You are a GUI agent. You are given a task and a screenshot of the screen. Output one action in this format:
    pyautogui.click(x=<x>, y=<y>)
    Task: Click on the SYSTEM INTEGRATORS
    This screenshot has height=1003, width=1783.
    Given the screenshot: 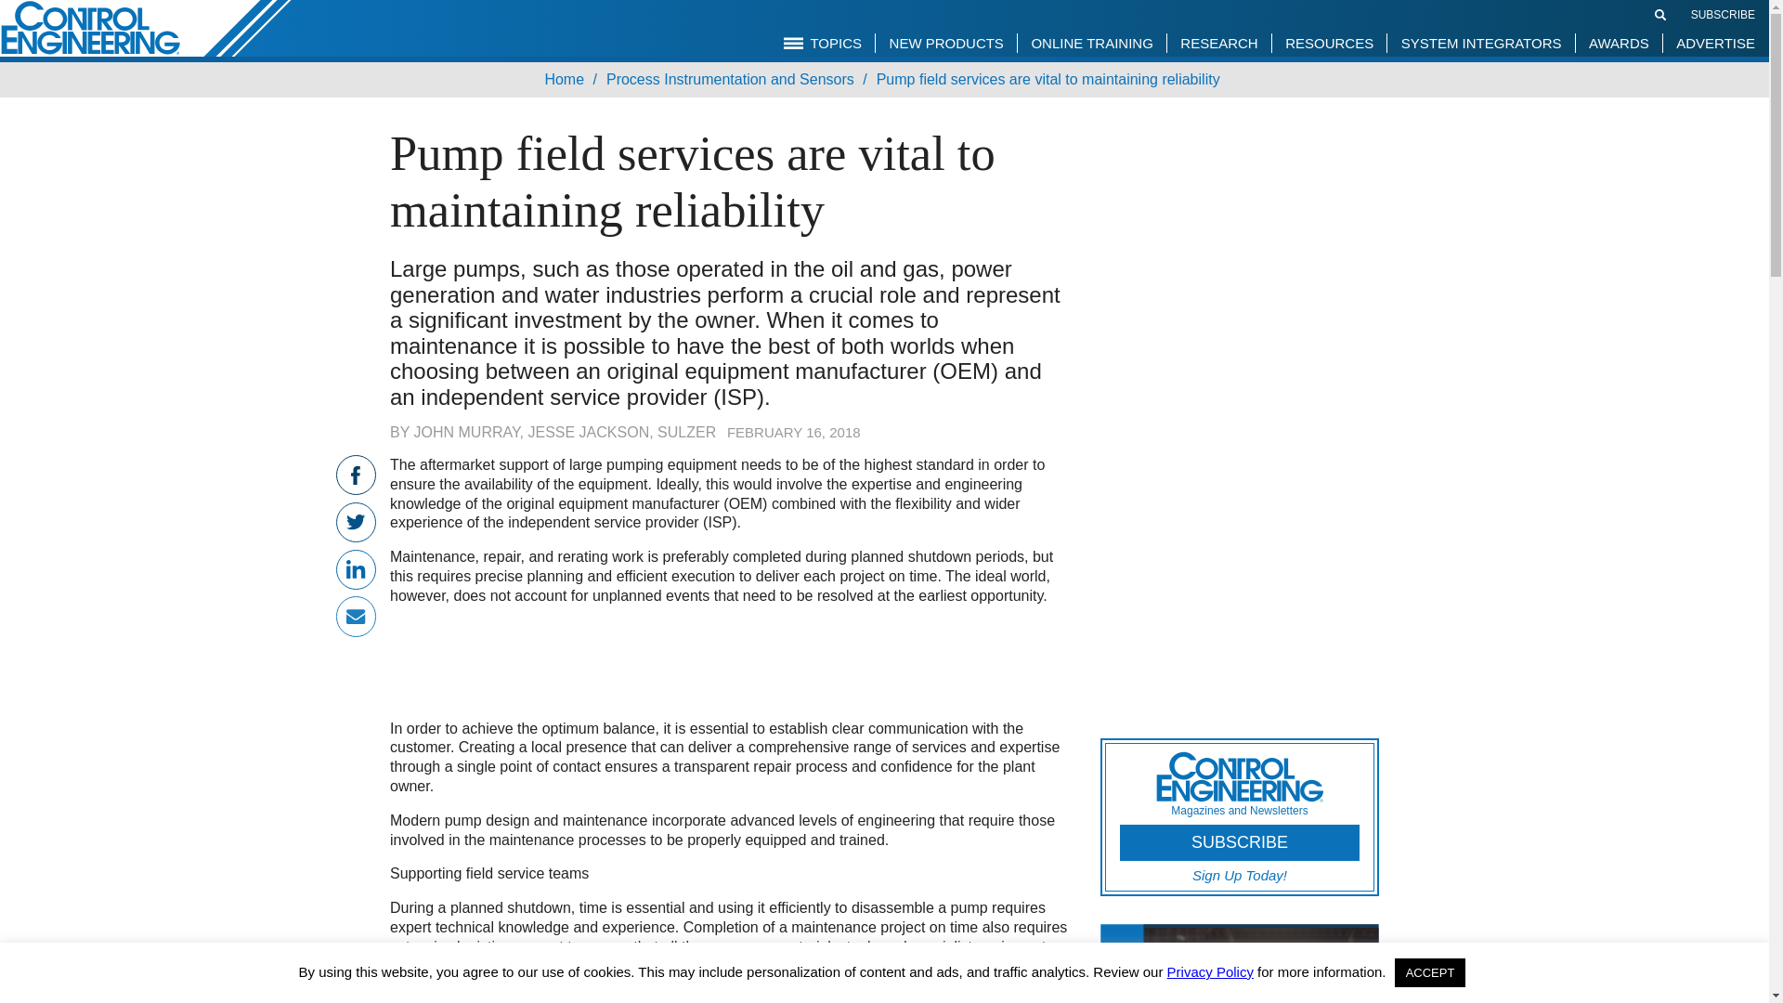 What is the action you would take?
    pyautogui.click(x=1481, y=43)
    